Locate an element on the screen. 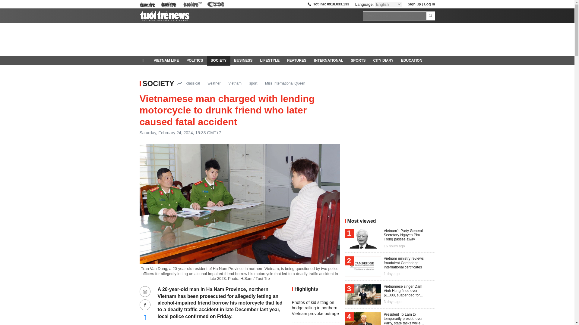  International is located at coordinates (329, 61).